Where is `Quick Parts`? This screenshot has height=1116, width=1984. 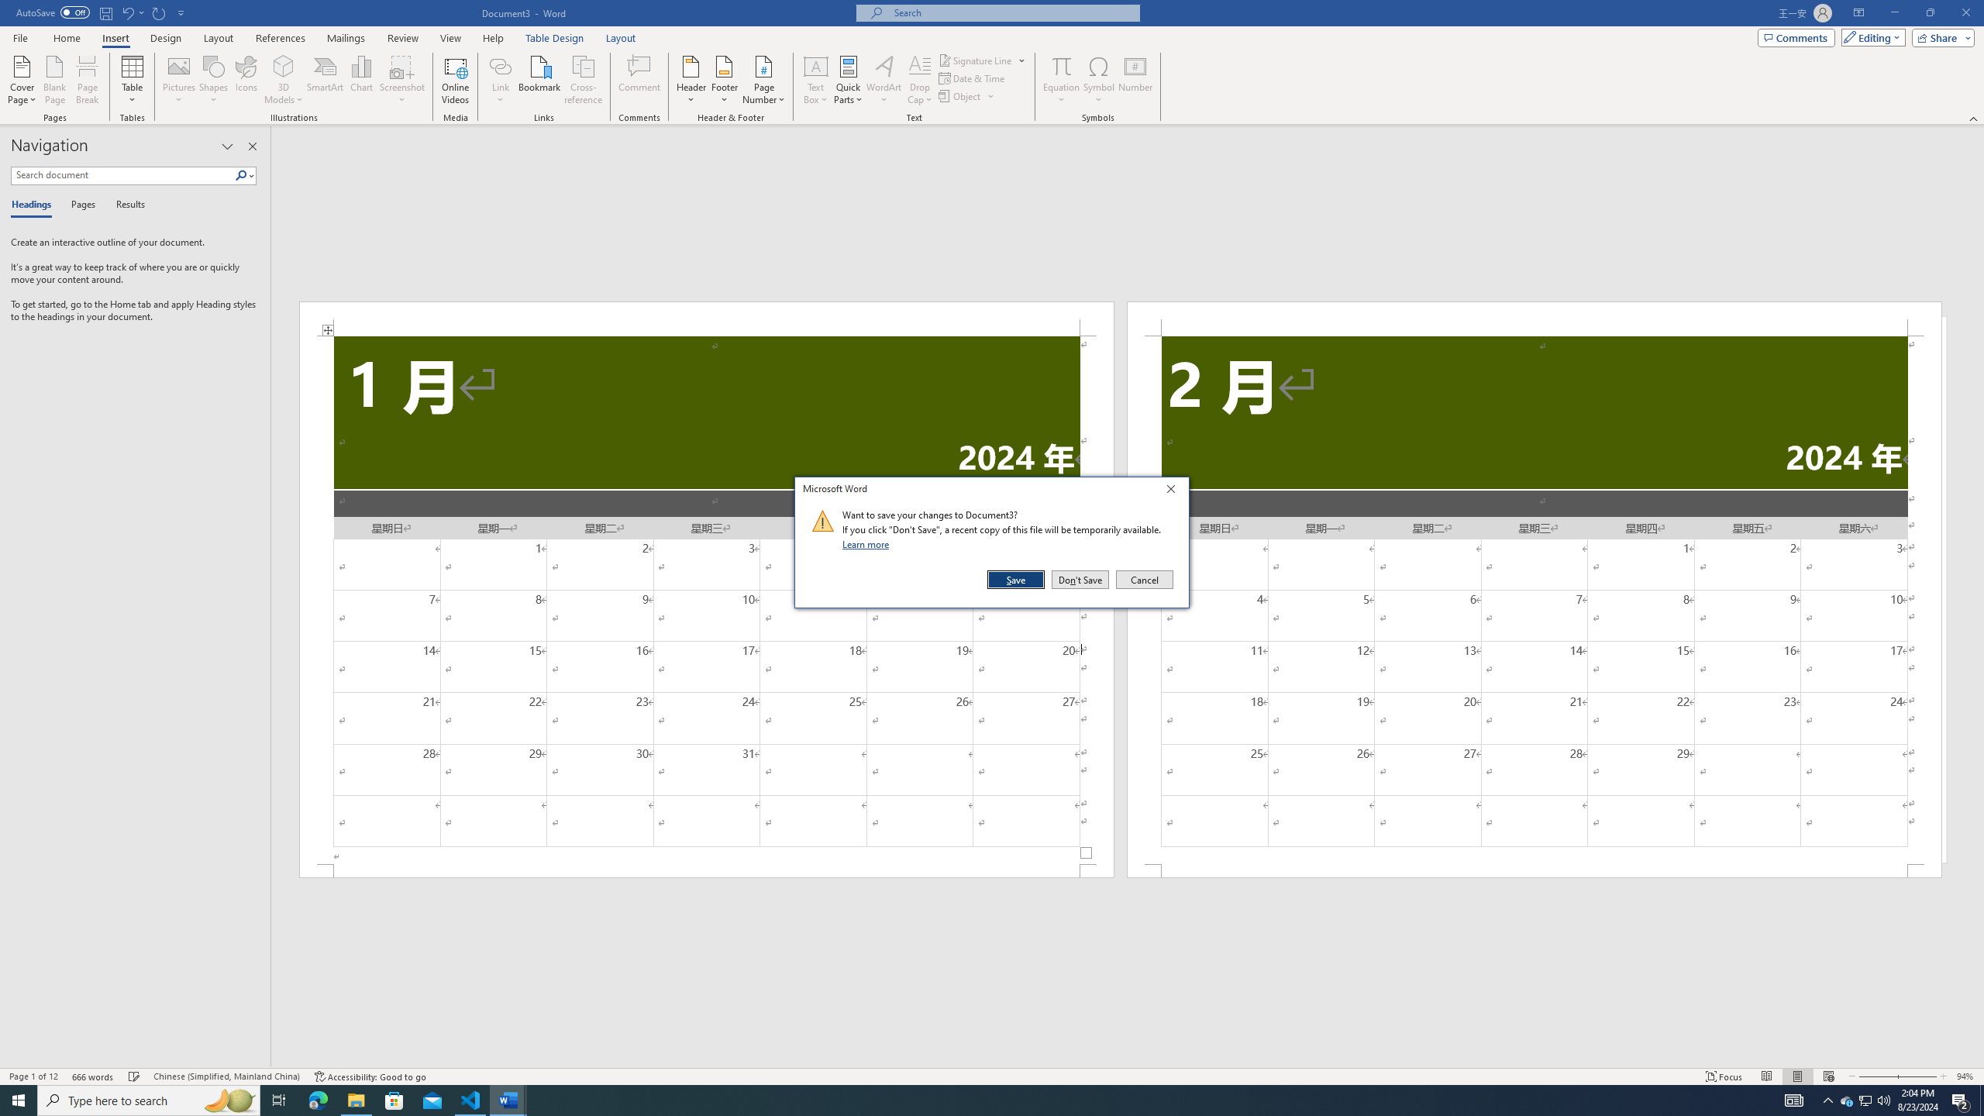
Quick Parts is located at coordinates (849, 80).